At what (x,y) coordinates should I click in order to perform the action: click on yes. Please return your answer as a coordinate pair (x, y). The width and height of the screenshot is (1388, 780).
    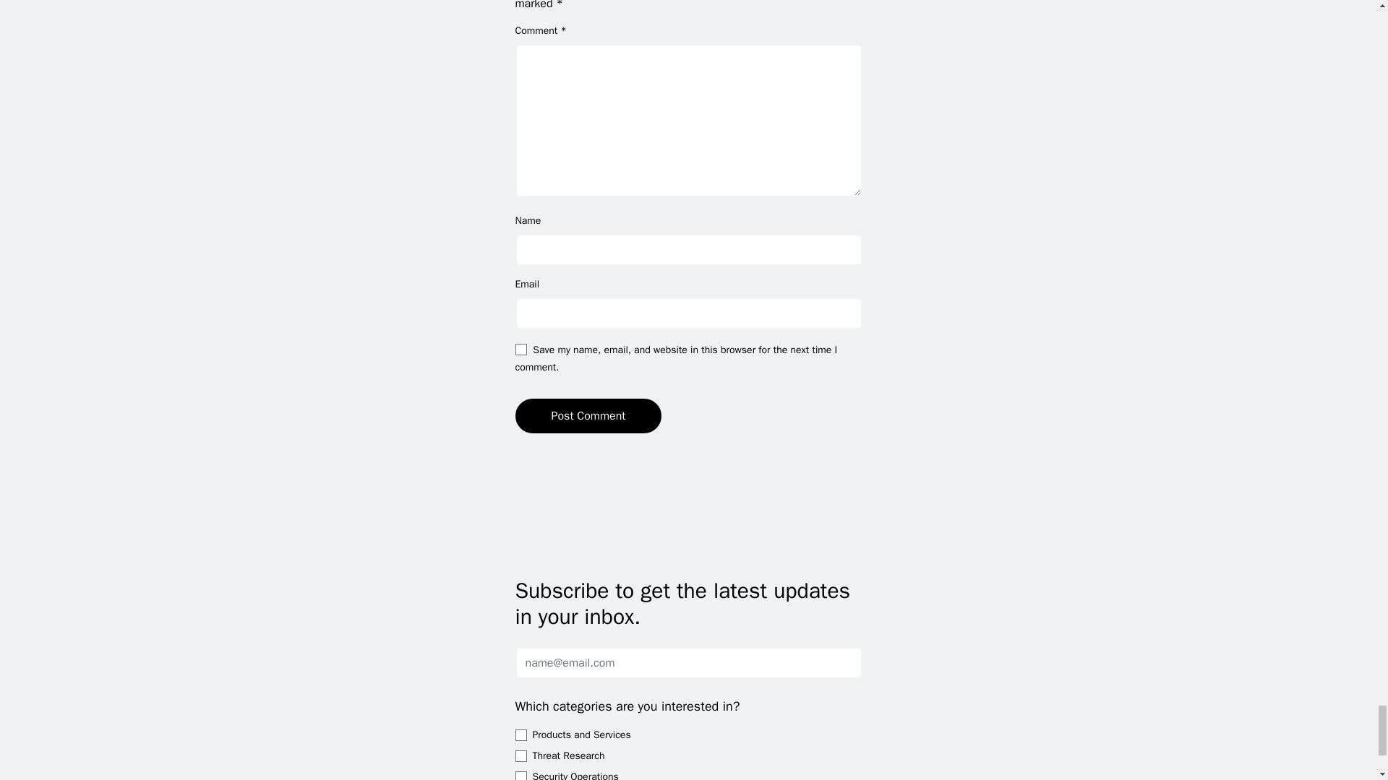
    Looking at the image, I should click on (520, 350).